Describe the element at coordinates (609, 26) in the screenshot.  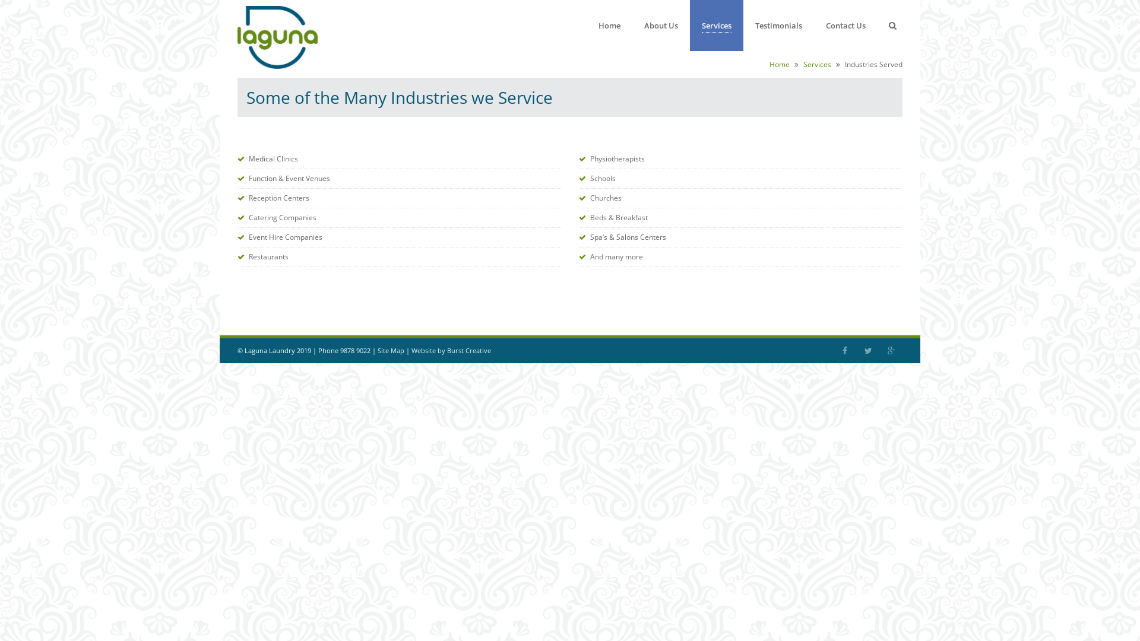
I see `Home` at that location.